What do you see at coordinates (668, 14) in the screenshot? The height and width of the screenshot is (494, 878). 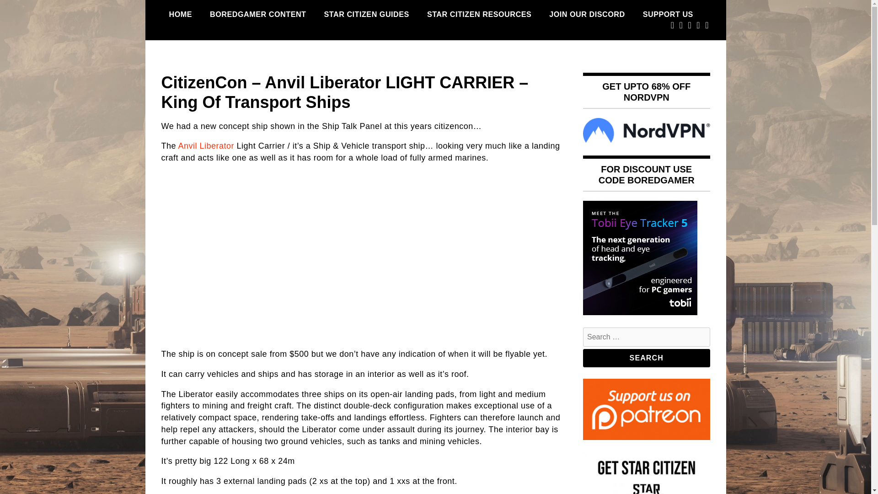 I see `SUPPORT US` at bounding box center [668, 14].